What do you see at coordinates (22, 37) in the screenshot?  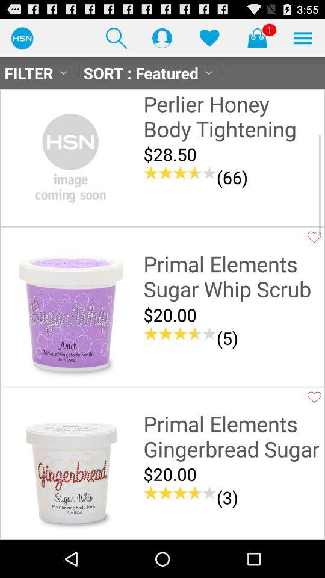 I see `click on top left hsn blue circle icon which is left to search icon` at bounding box center [22, 37].